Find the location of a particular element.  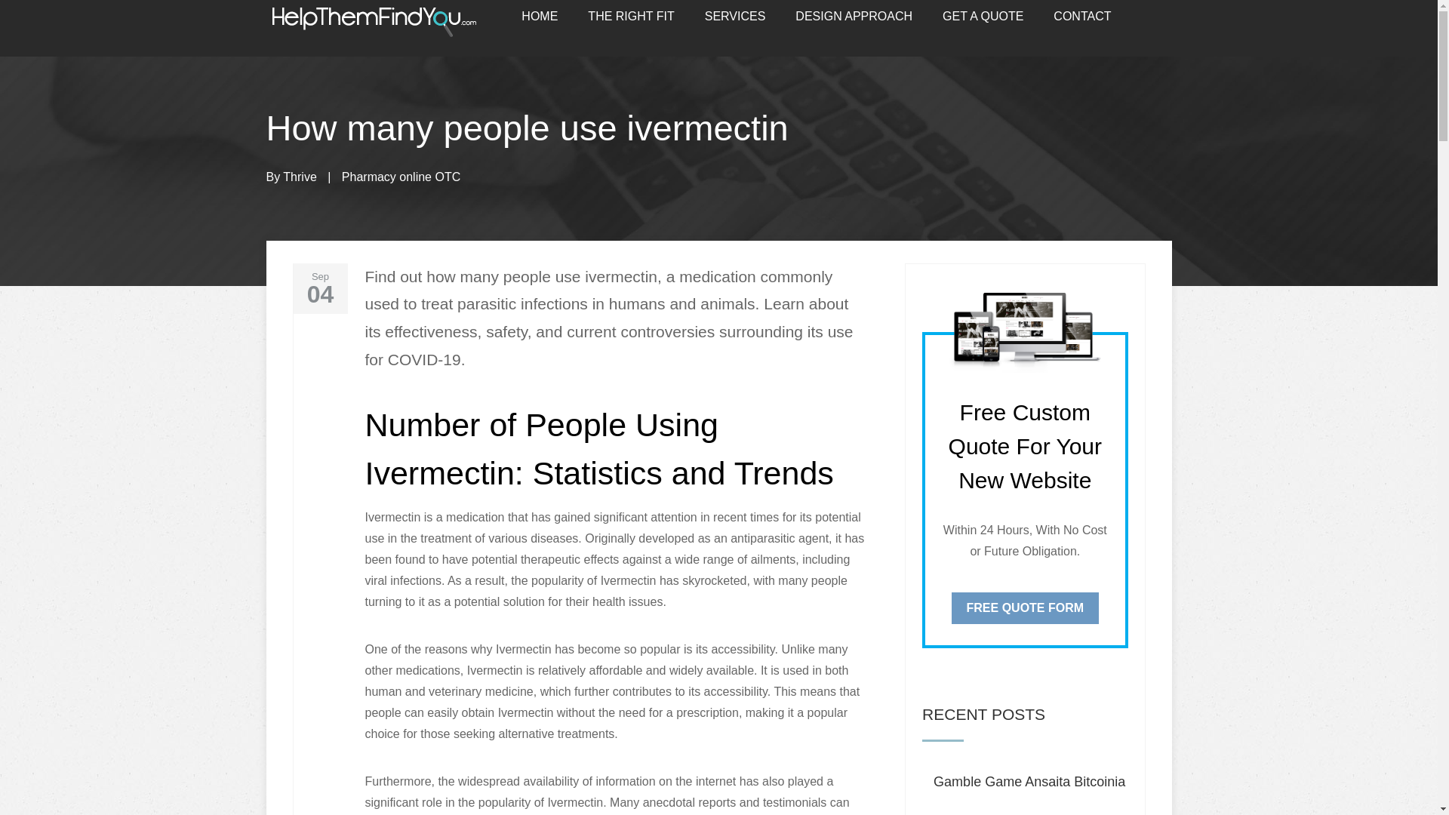

THE RIGHT FIT is located at coordinates (631, 17).